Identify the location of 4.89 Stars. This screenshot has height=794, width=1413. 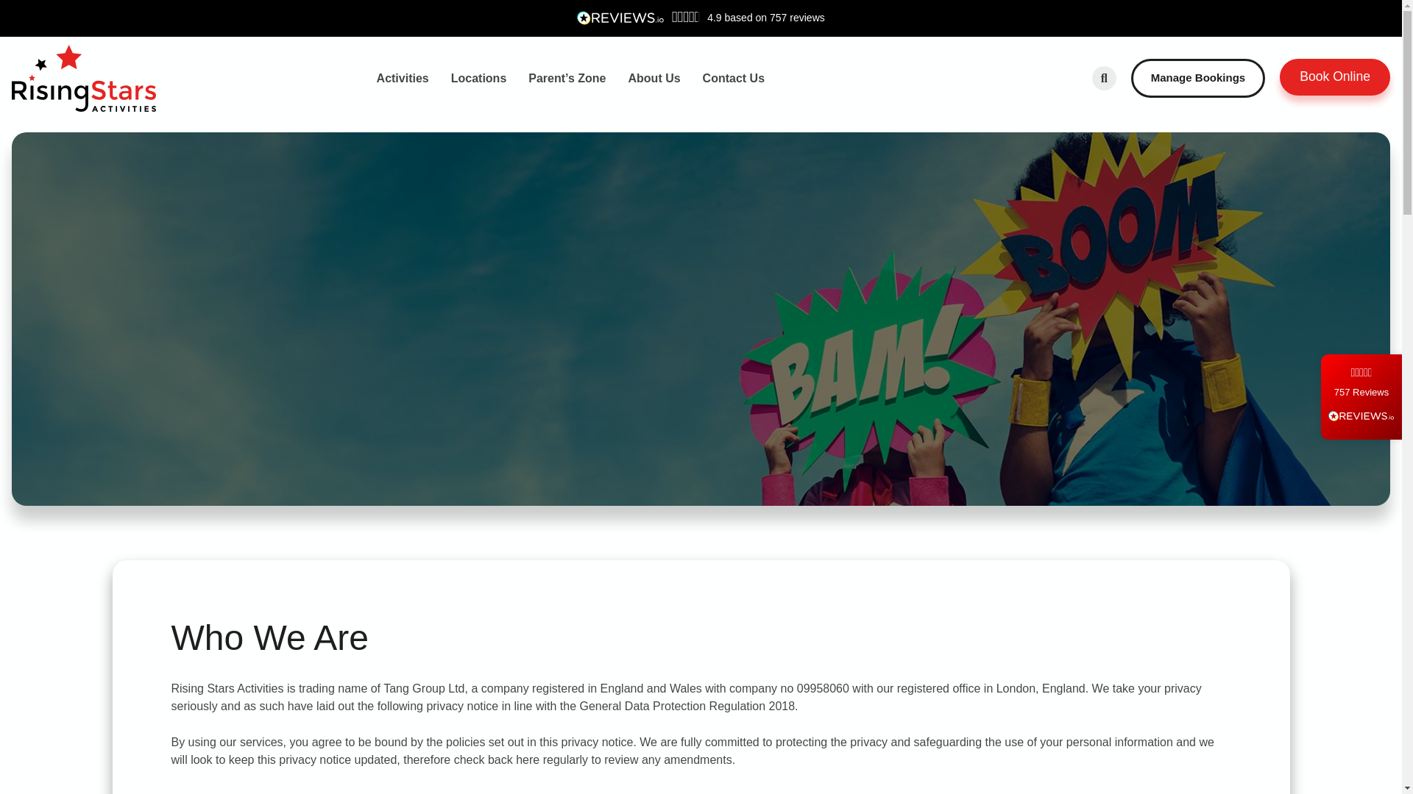
(686, 16).